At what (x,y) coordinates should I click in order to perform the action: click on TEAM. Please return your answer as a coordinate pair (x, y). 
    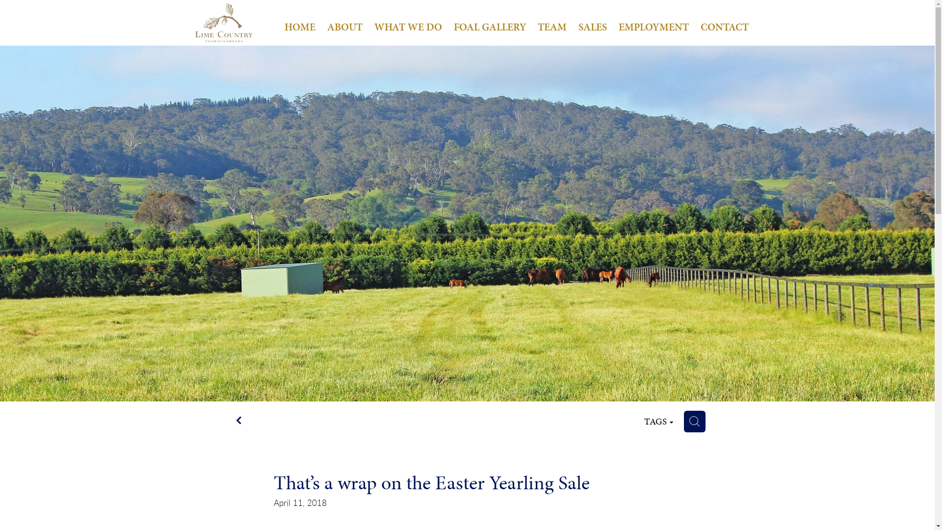
    Looking at the image, I should click on (552, 27).